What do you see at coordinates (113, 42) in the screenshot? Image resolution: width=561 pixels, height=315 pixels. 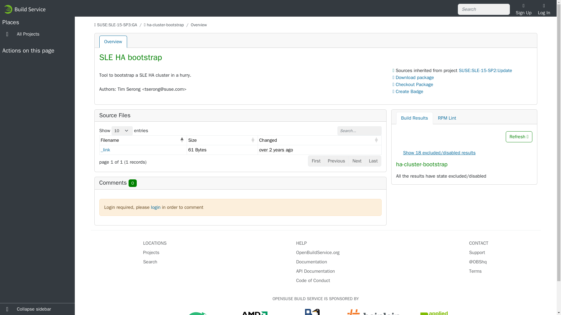 I see `Overview` at bounding box center [113, 42].